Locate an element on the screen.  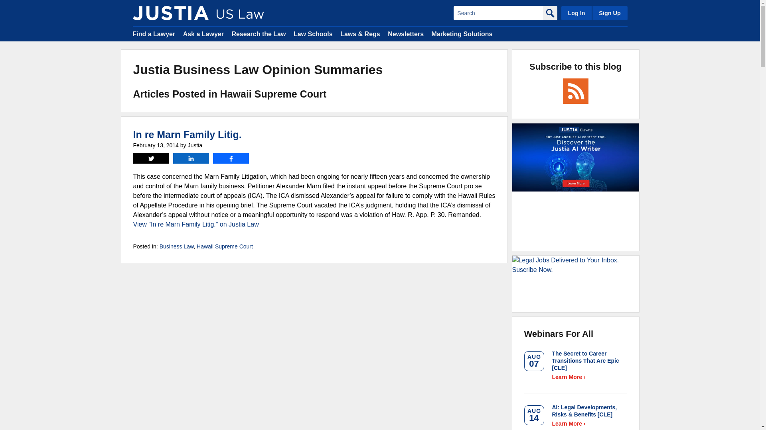
Newsletters is located at coordinates (405, 33).